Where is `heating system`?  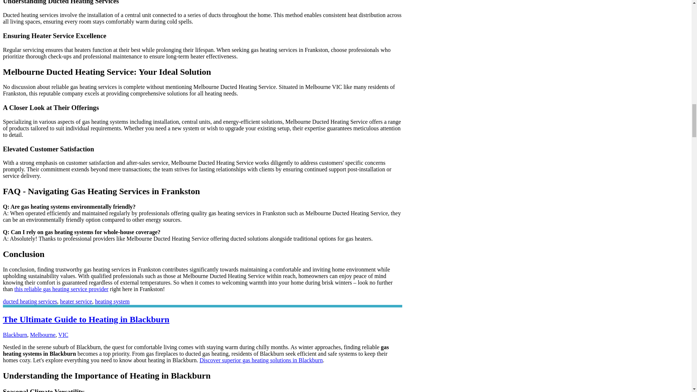 heating system is located at coordinates (112, 301).